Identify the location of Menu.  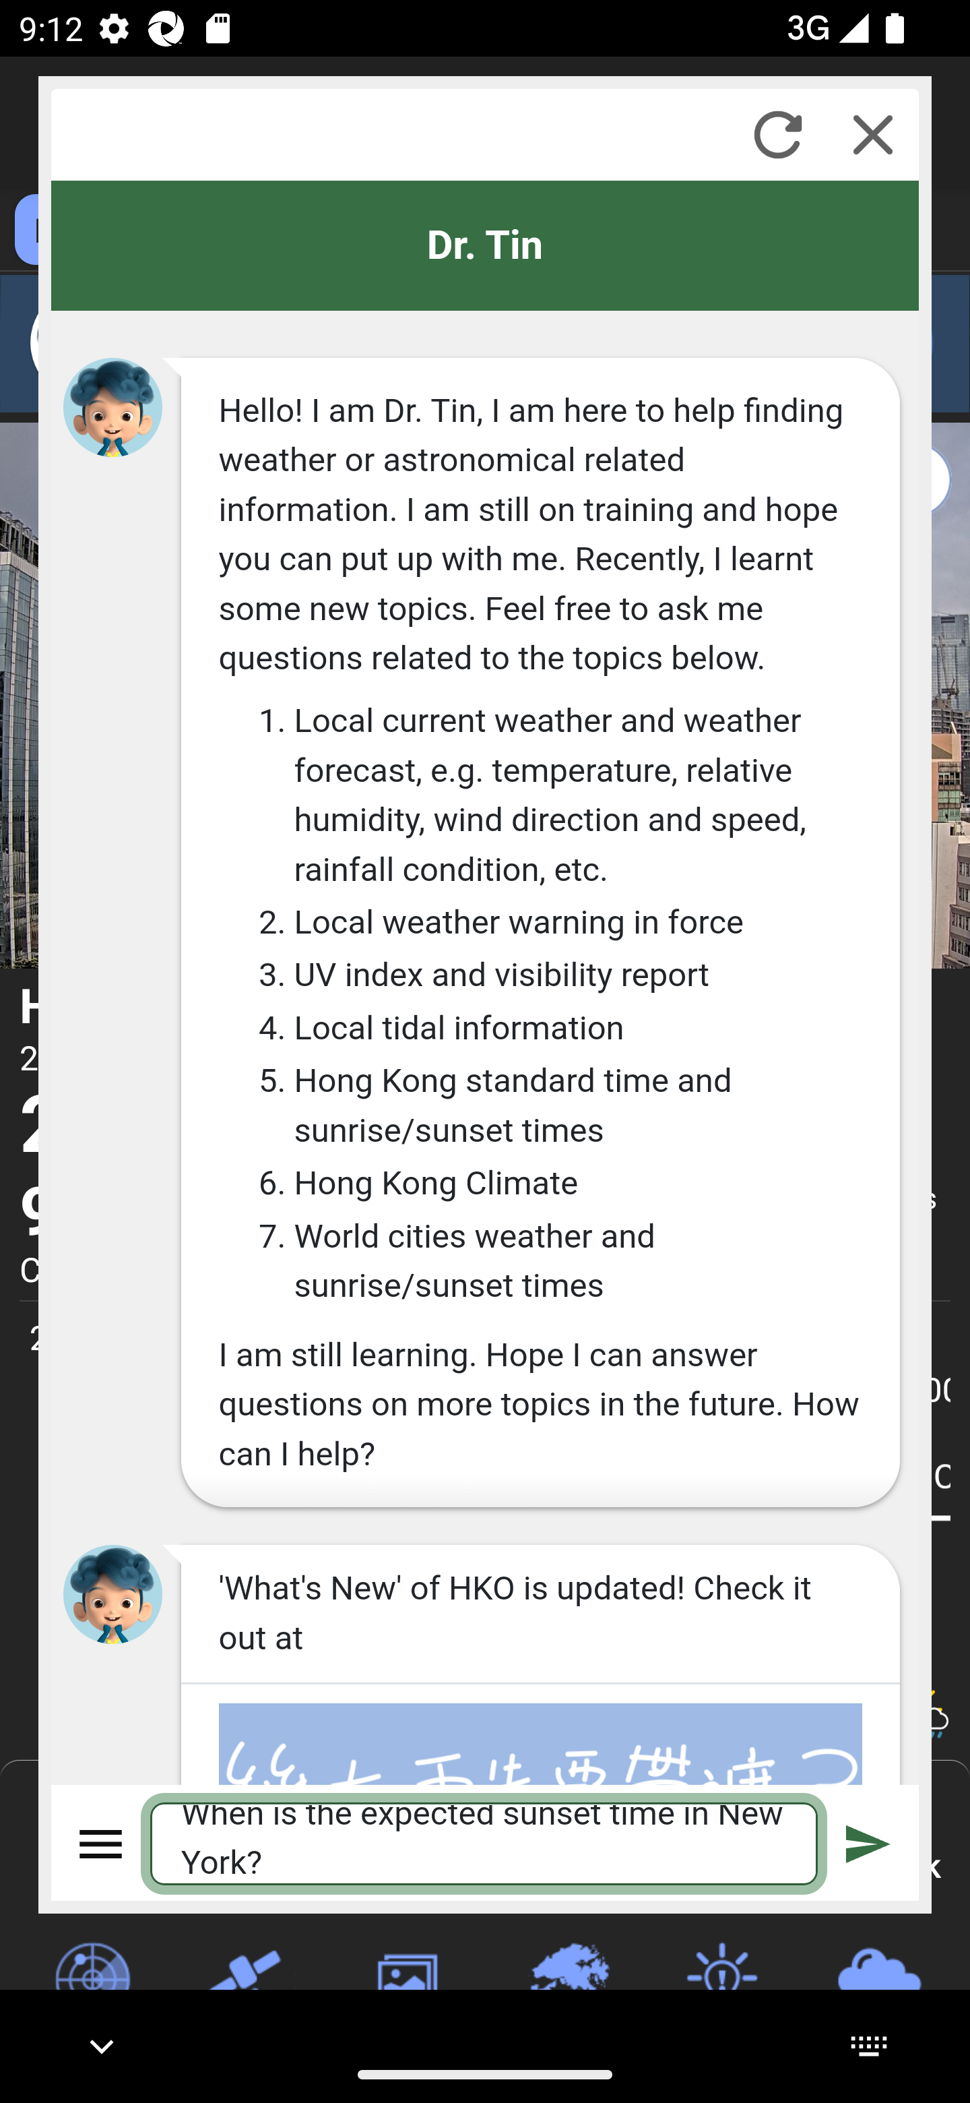
(102, 1843).